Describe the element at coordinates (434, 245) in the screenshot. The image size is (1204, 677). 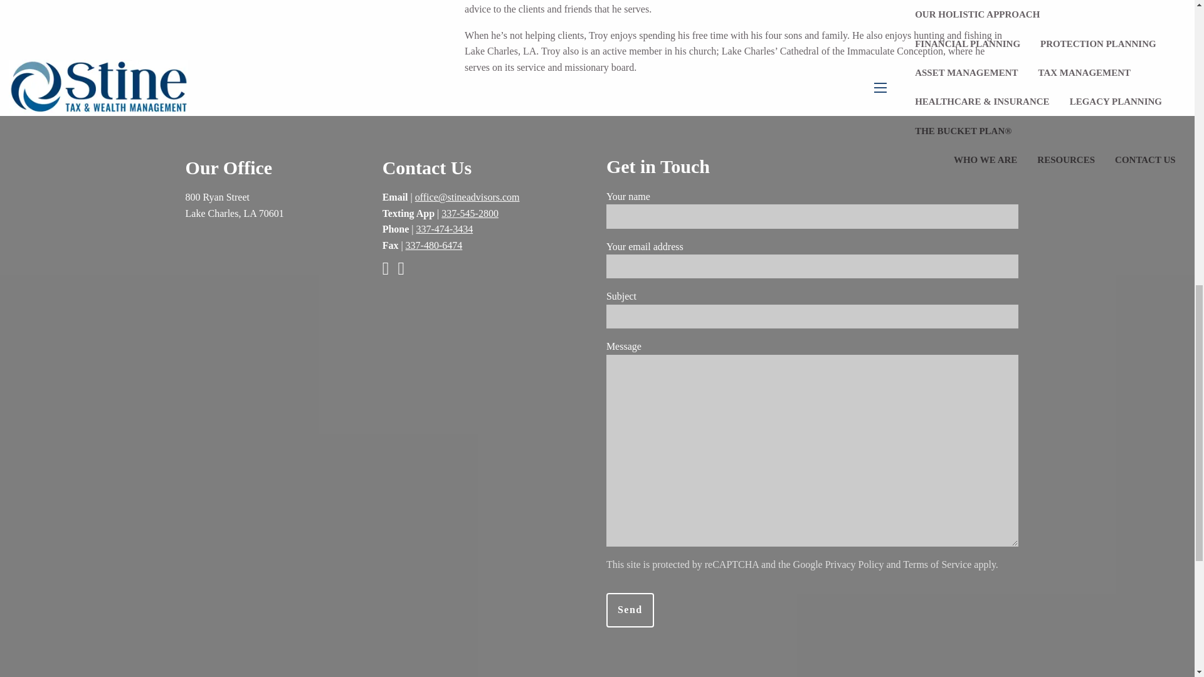
I see `337-480-6474` at that location.